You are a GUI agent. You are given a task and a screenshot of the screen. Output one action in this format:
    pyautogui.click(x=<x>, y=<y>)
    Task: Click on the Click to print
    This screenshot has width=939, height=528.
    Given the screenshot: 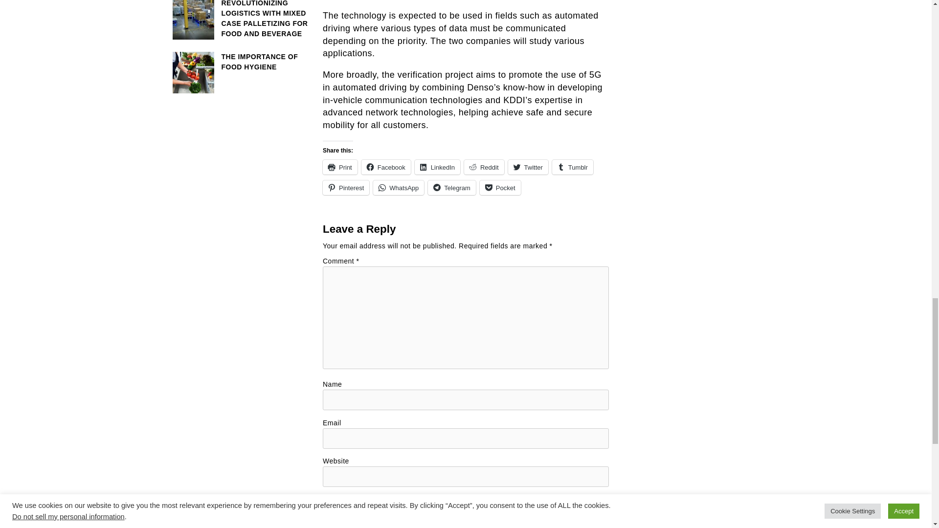 What is the action you would take?
    pyautogui.click(x=340, y=167)
    